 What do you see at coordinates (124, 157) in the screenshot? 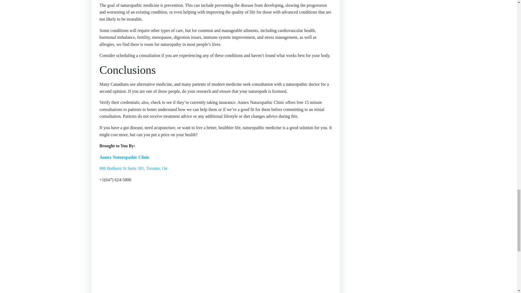
I see `Annex Naturopathic Clinic` at bounding box center [124, 157].